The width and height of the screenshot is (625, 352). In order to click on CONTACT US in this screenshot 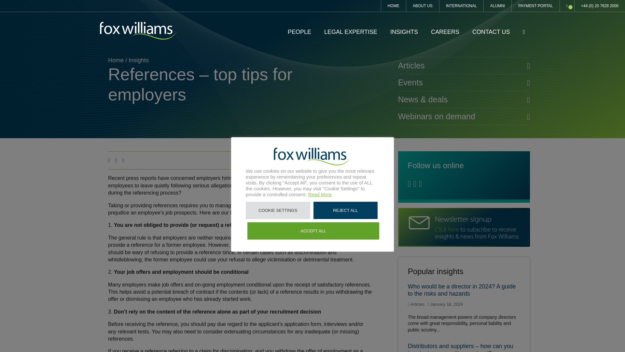, I will do `click(491, 32)`.